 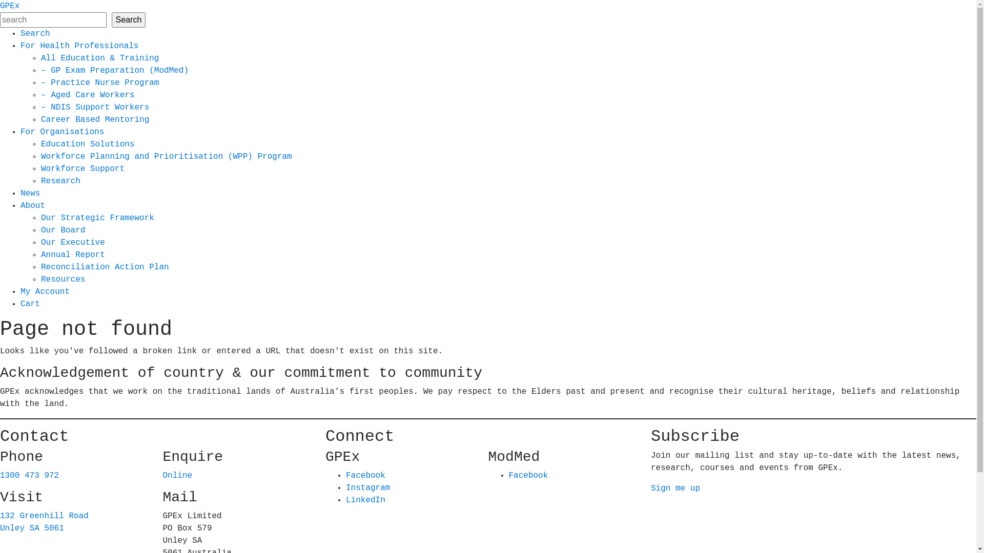 I want to click on For Organisations, so click(x=63, y=132).